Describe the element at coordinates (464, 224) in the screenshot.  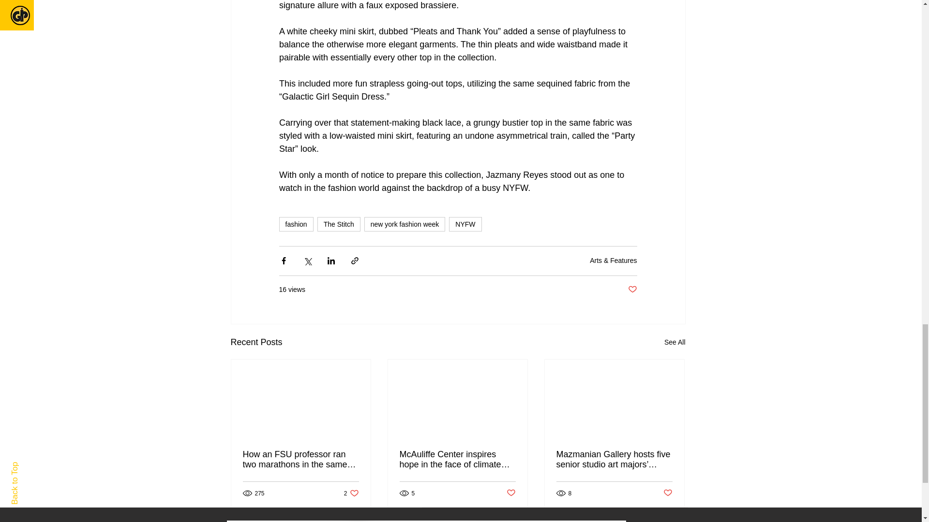
I see `Post not marked as liked` at that location.